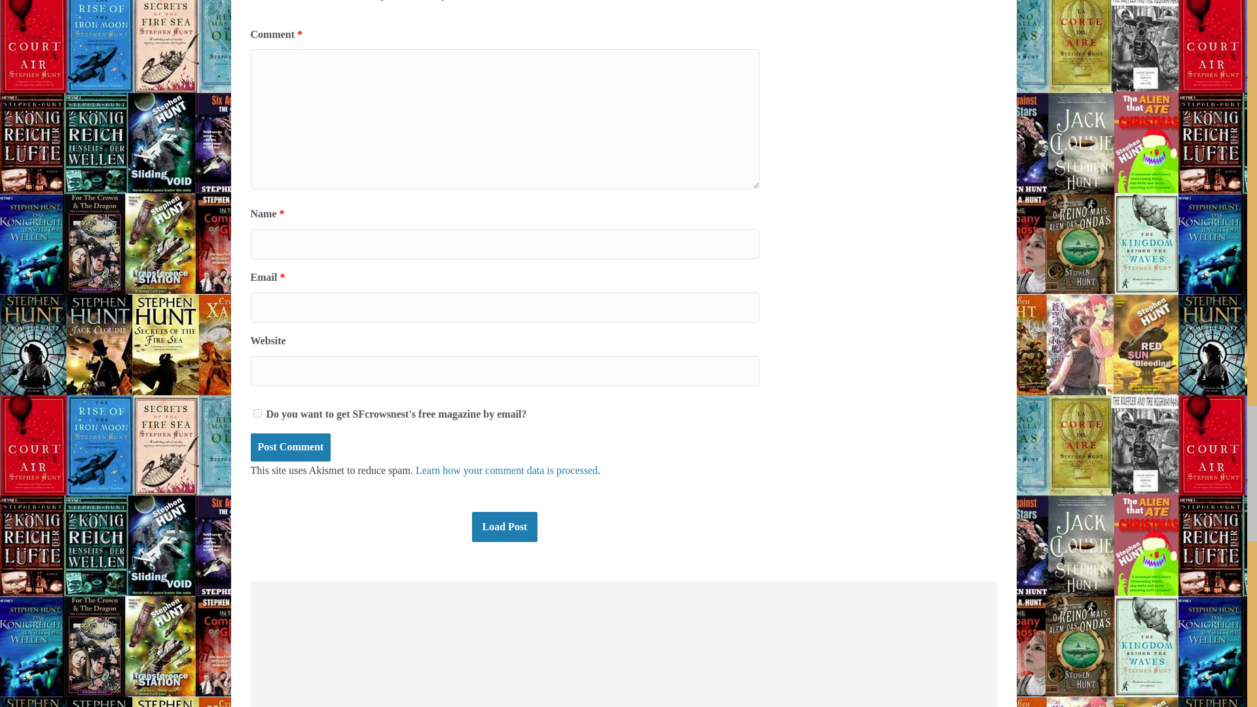 The image size is (1257, 707). I want to click on 1, so click(257, 414).